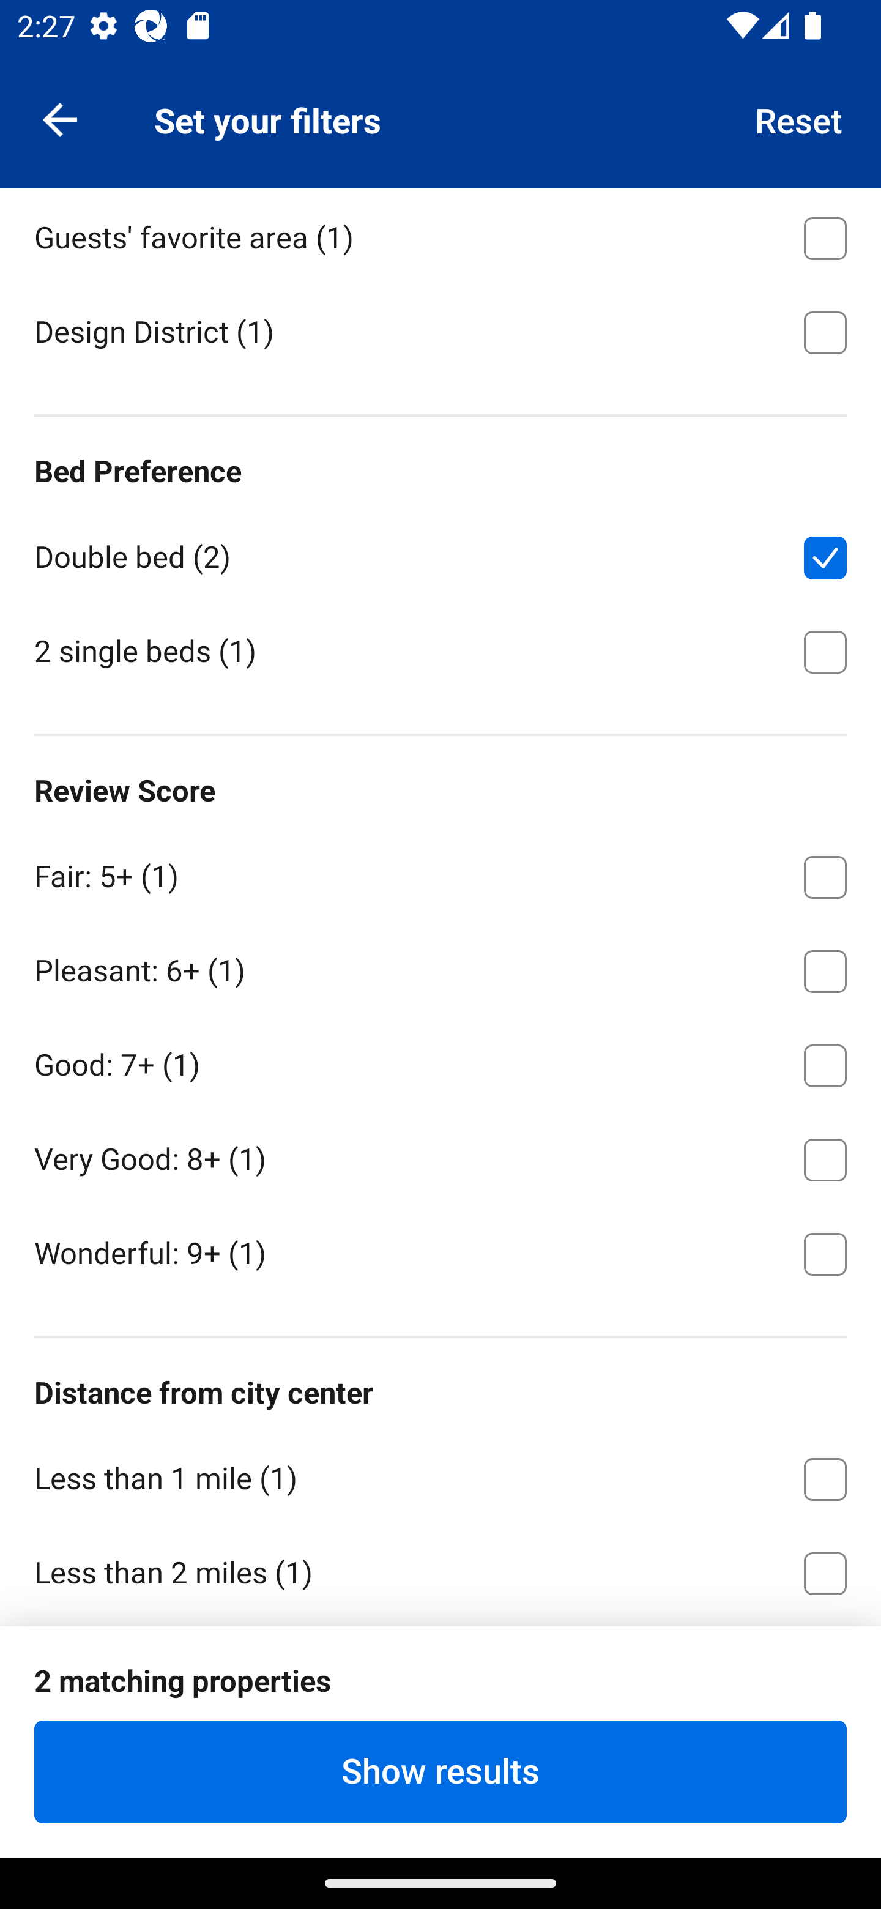 The height and width of the screenshot is (1909, 881). Describe the element at coordinates (441, 1475) in the screenshot. I see `Less than 1 mile ⁦(1)` at that location.